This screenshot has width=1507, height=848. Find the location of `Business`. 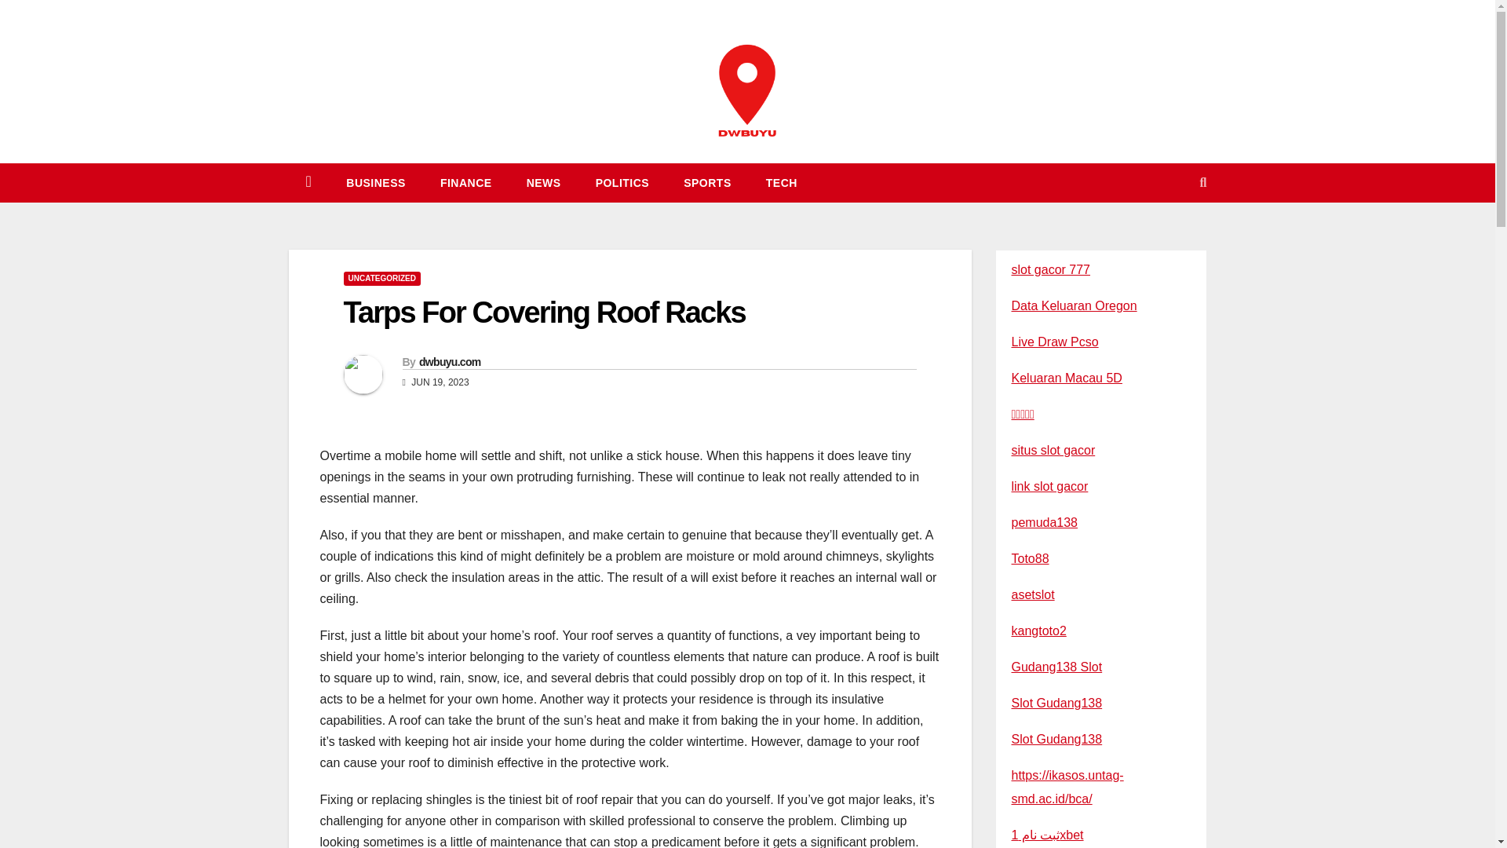

Business is located at coordinates (375, 183).